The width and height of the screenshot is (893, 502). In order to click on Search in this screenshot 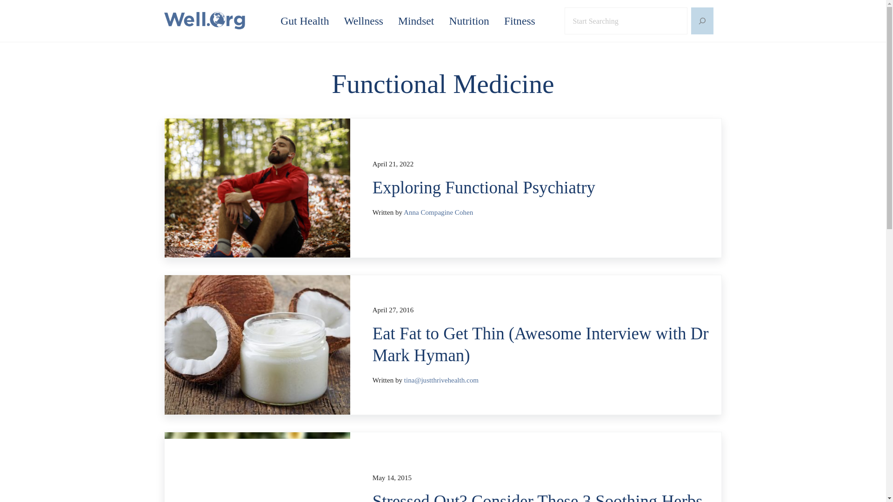, I will do `click(640, 20)`.